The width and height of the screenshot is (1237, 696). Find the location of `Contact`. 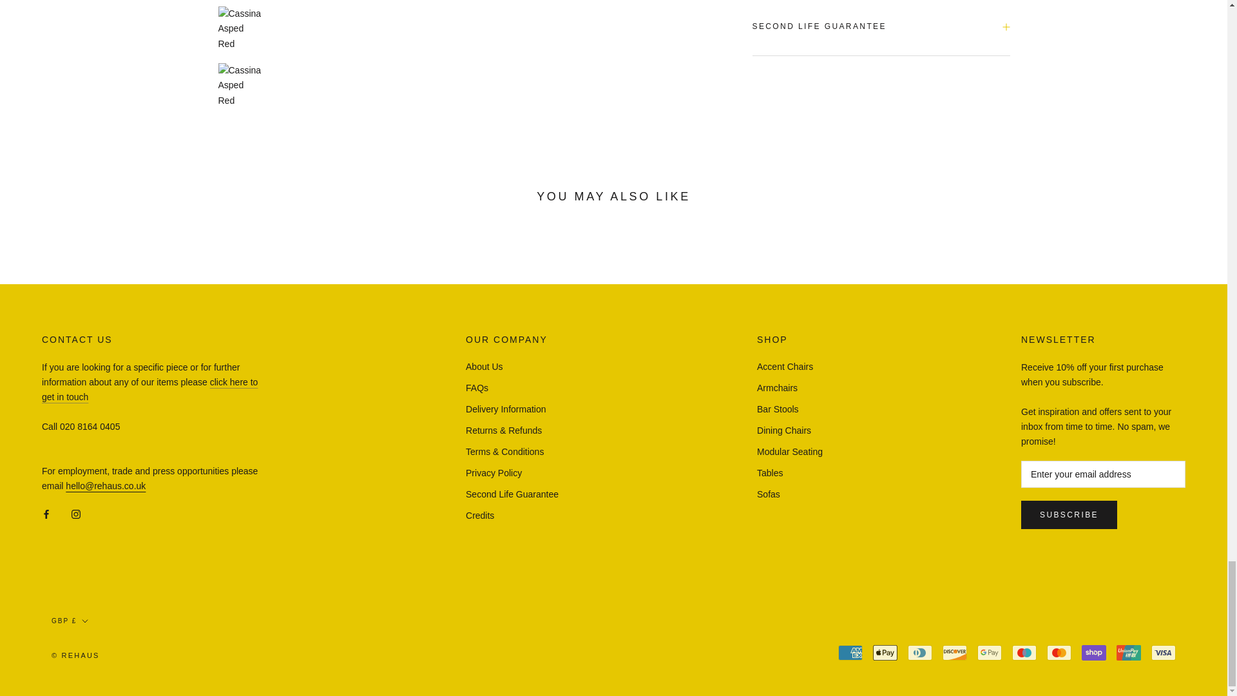

Contact is located at coordinates (149, 389).